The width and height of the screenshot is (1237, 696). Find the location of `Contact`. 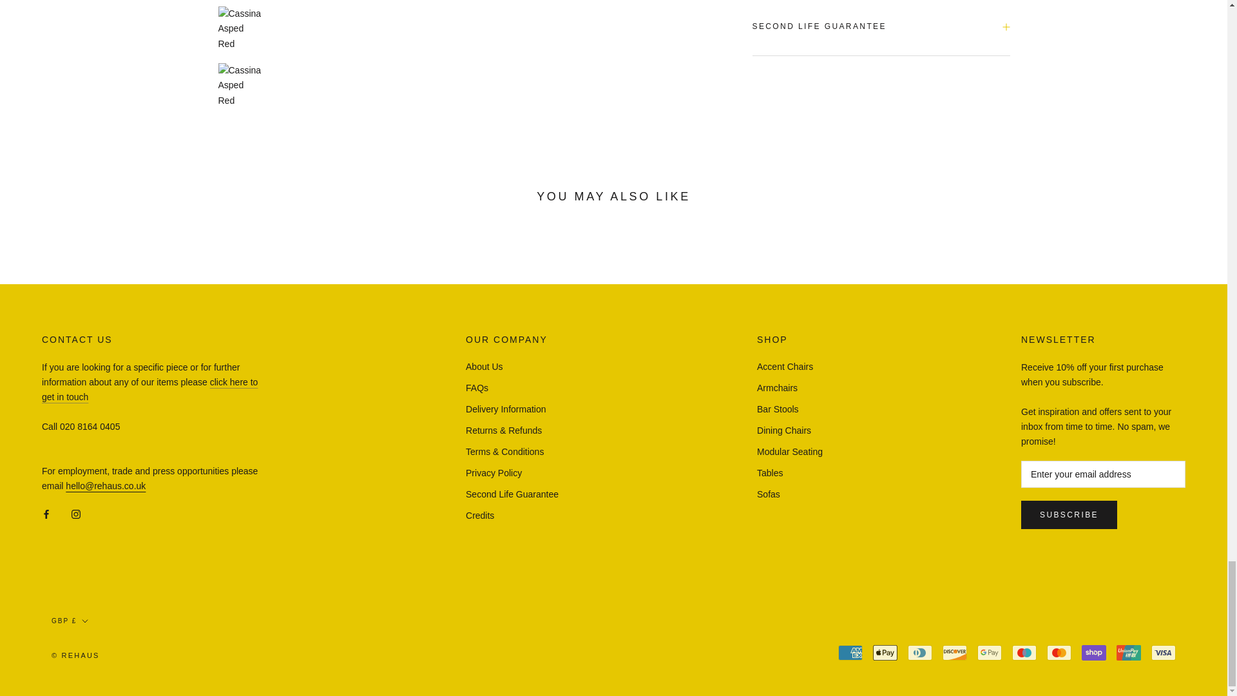

Contact is located at coordinates (149, 389).